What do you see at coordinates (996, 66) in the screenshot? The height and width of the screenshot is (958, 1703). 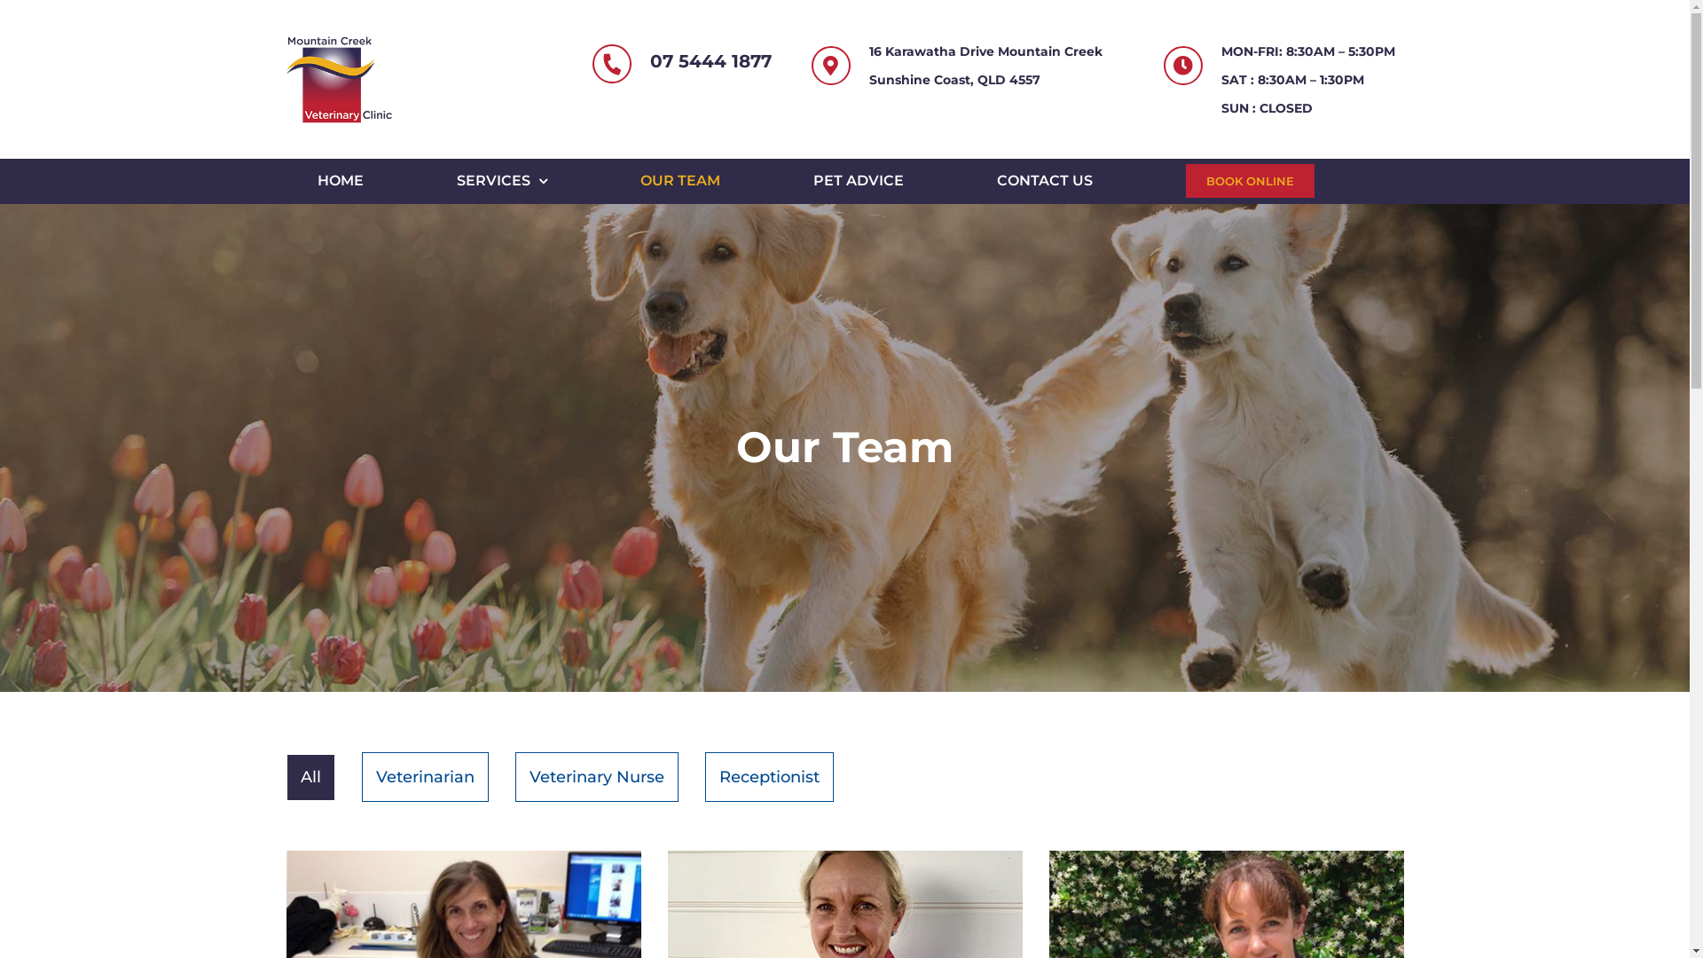 I see `16 Karawatha Drive Mountain Creek Sunshine Coast, QLD 4557` at bounding box center [996, 66].